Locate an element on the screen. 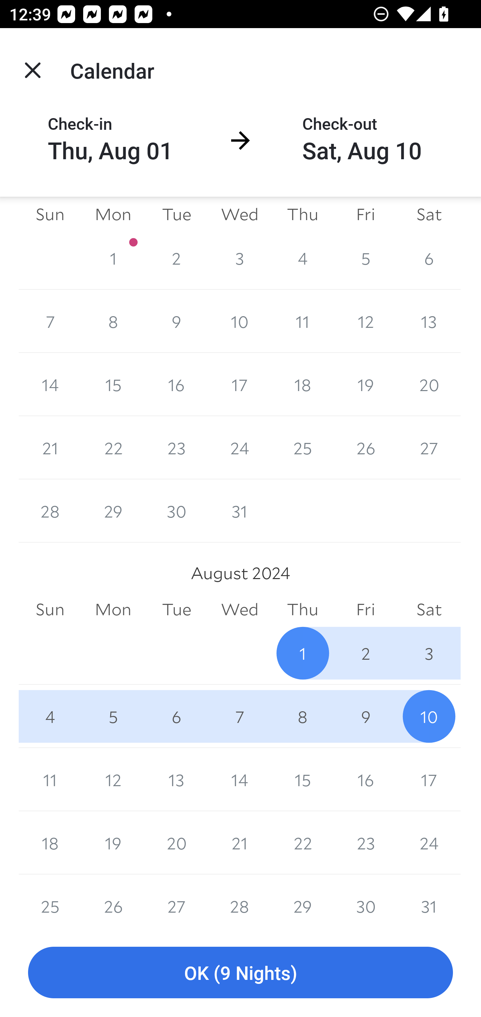 The image size is (481, 1017). Wed is located at coordinates (240, 610).